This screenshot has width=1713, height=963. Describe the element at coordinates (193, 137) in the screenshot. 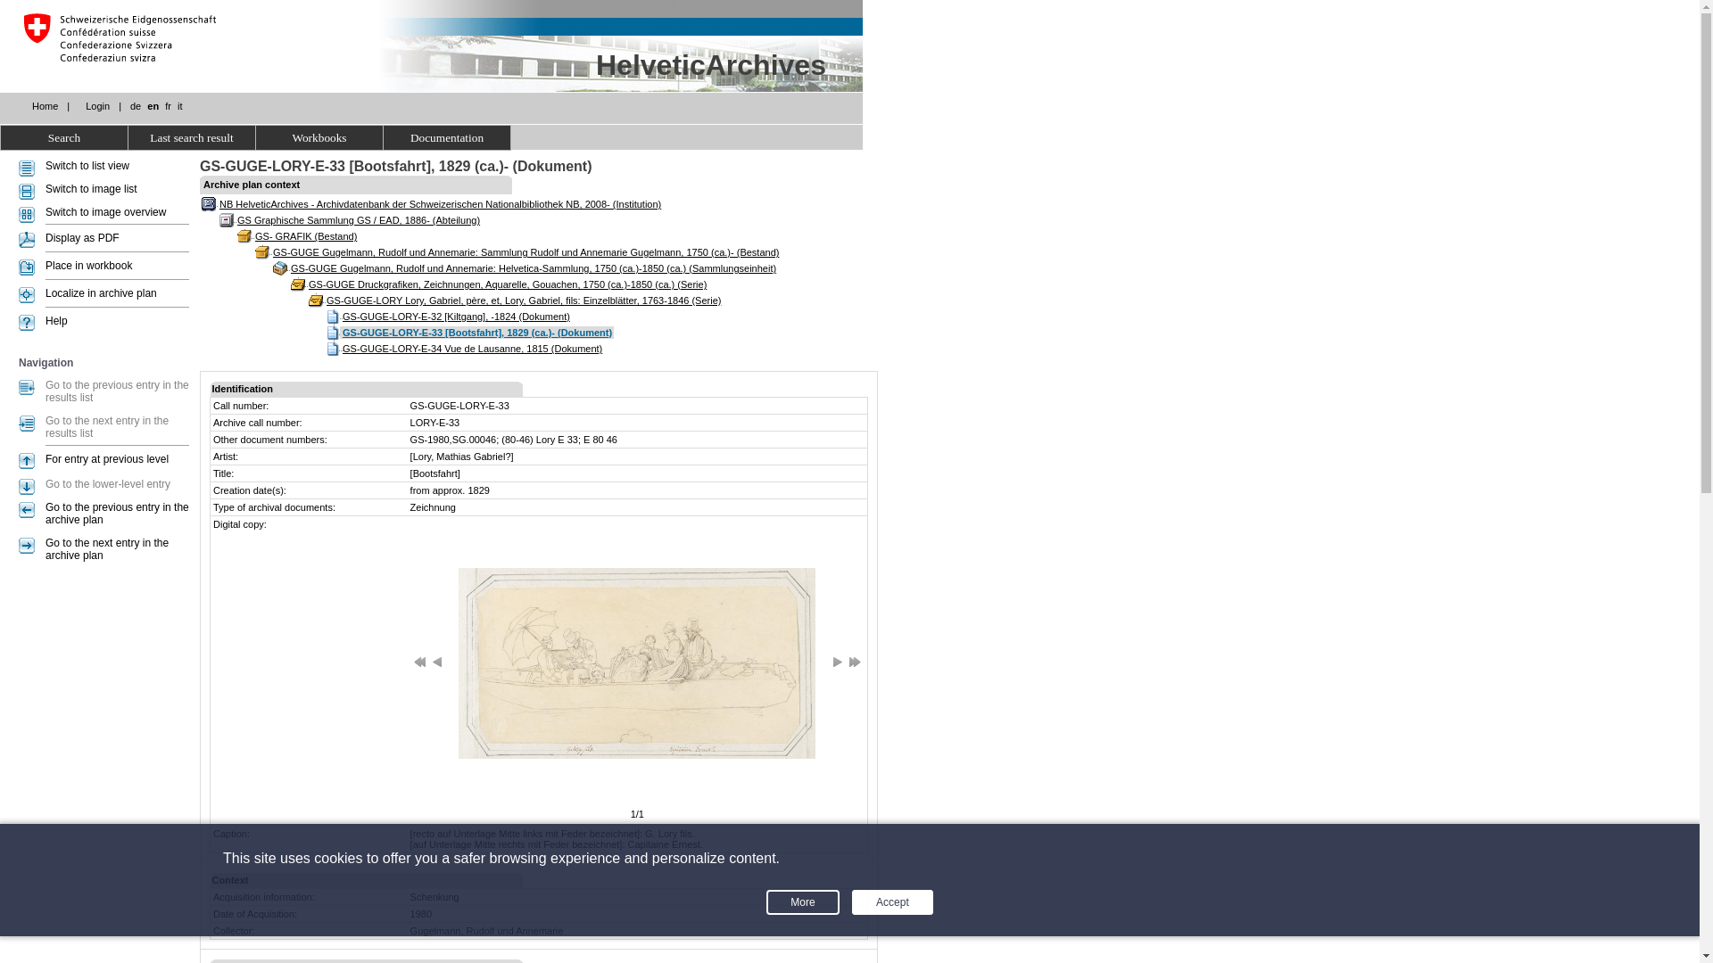

I see `Last search result` at that location.